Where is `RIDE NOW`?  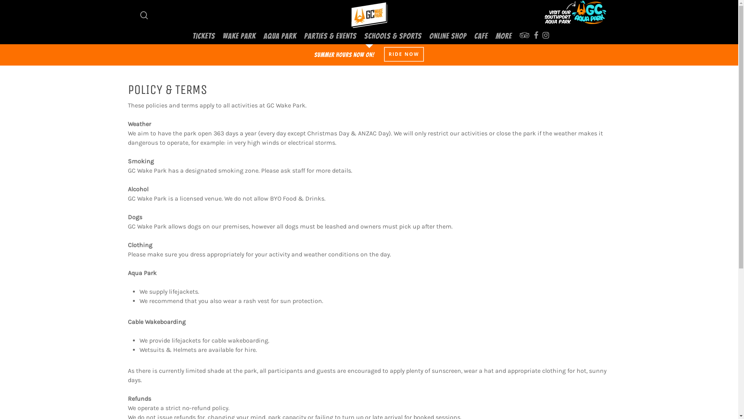 RIDE NOW is located at coordinates (404, 54).